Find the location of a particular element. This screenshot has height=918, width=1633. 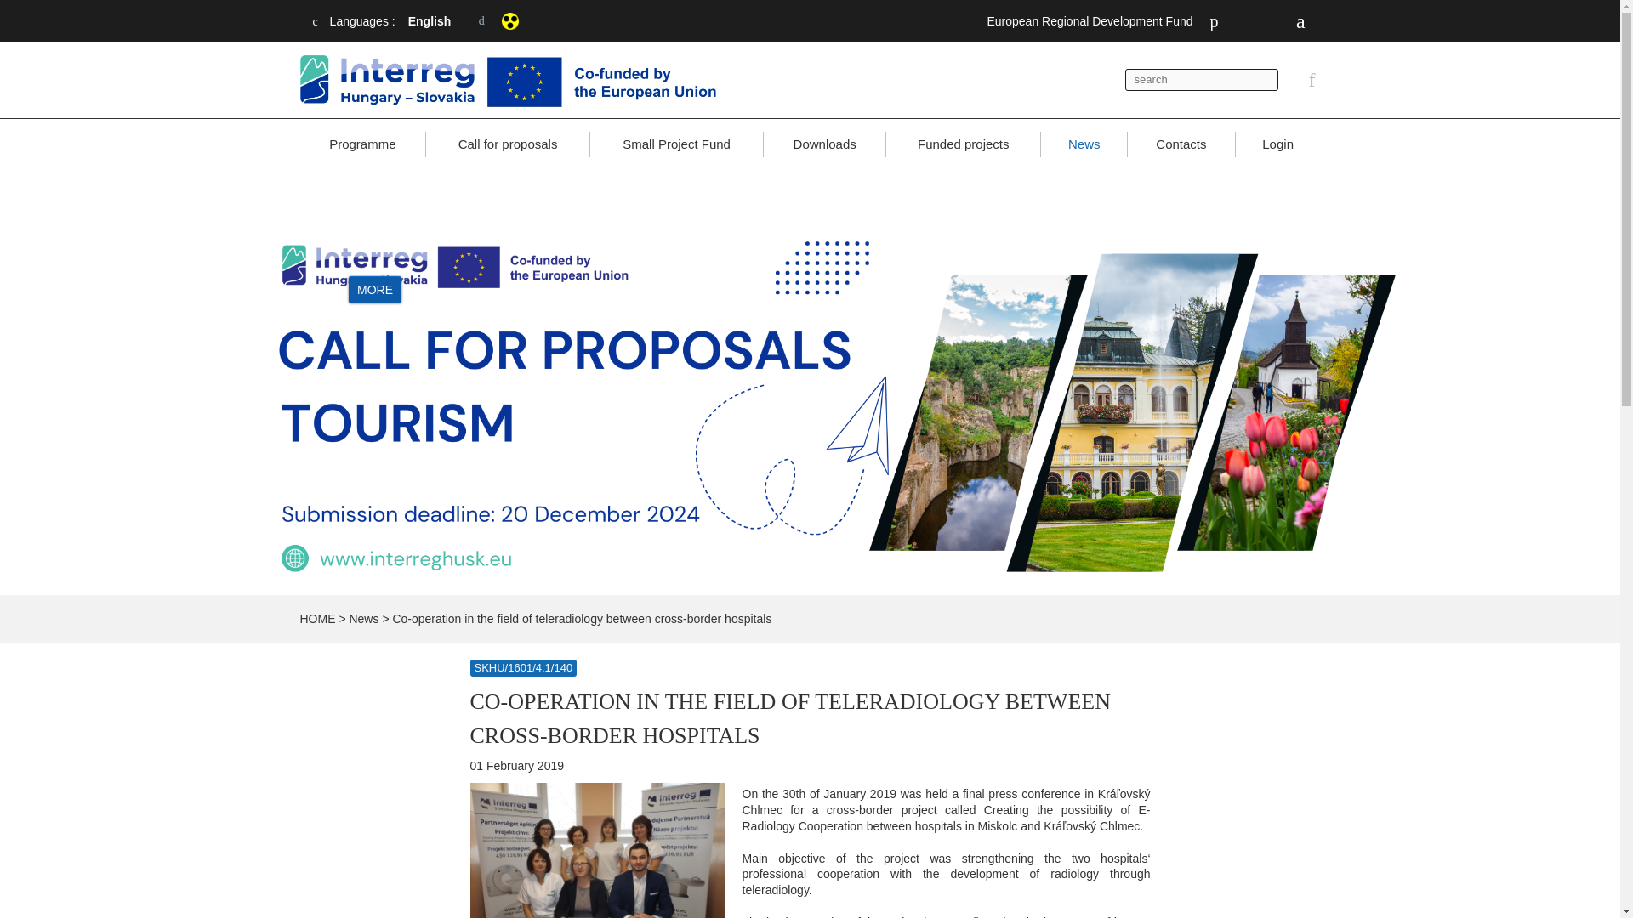

English is located at coordinates (442, 20).